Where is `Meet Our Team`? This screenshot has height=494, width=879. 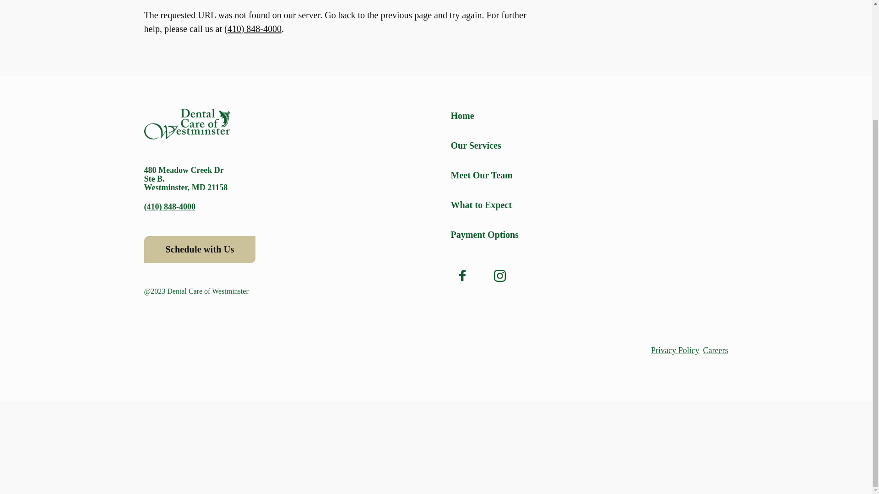 Meet Our Team is located at coordinates (589, 175).